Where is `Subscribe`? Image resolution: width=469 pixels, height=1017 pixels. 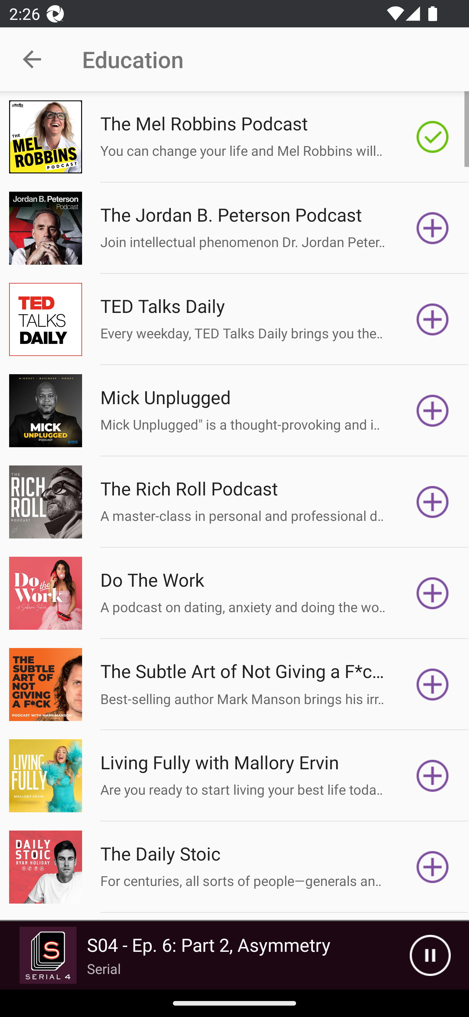
Subscribe is located at coordinates (433, 593).